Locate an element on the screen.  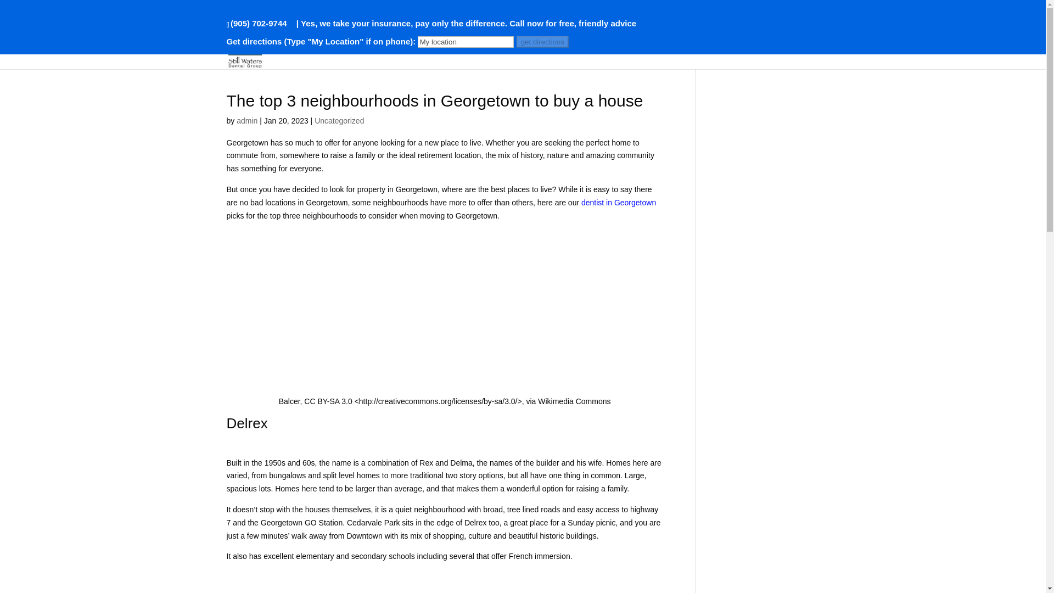
Patients is located at coordinates (666, 54).